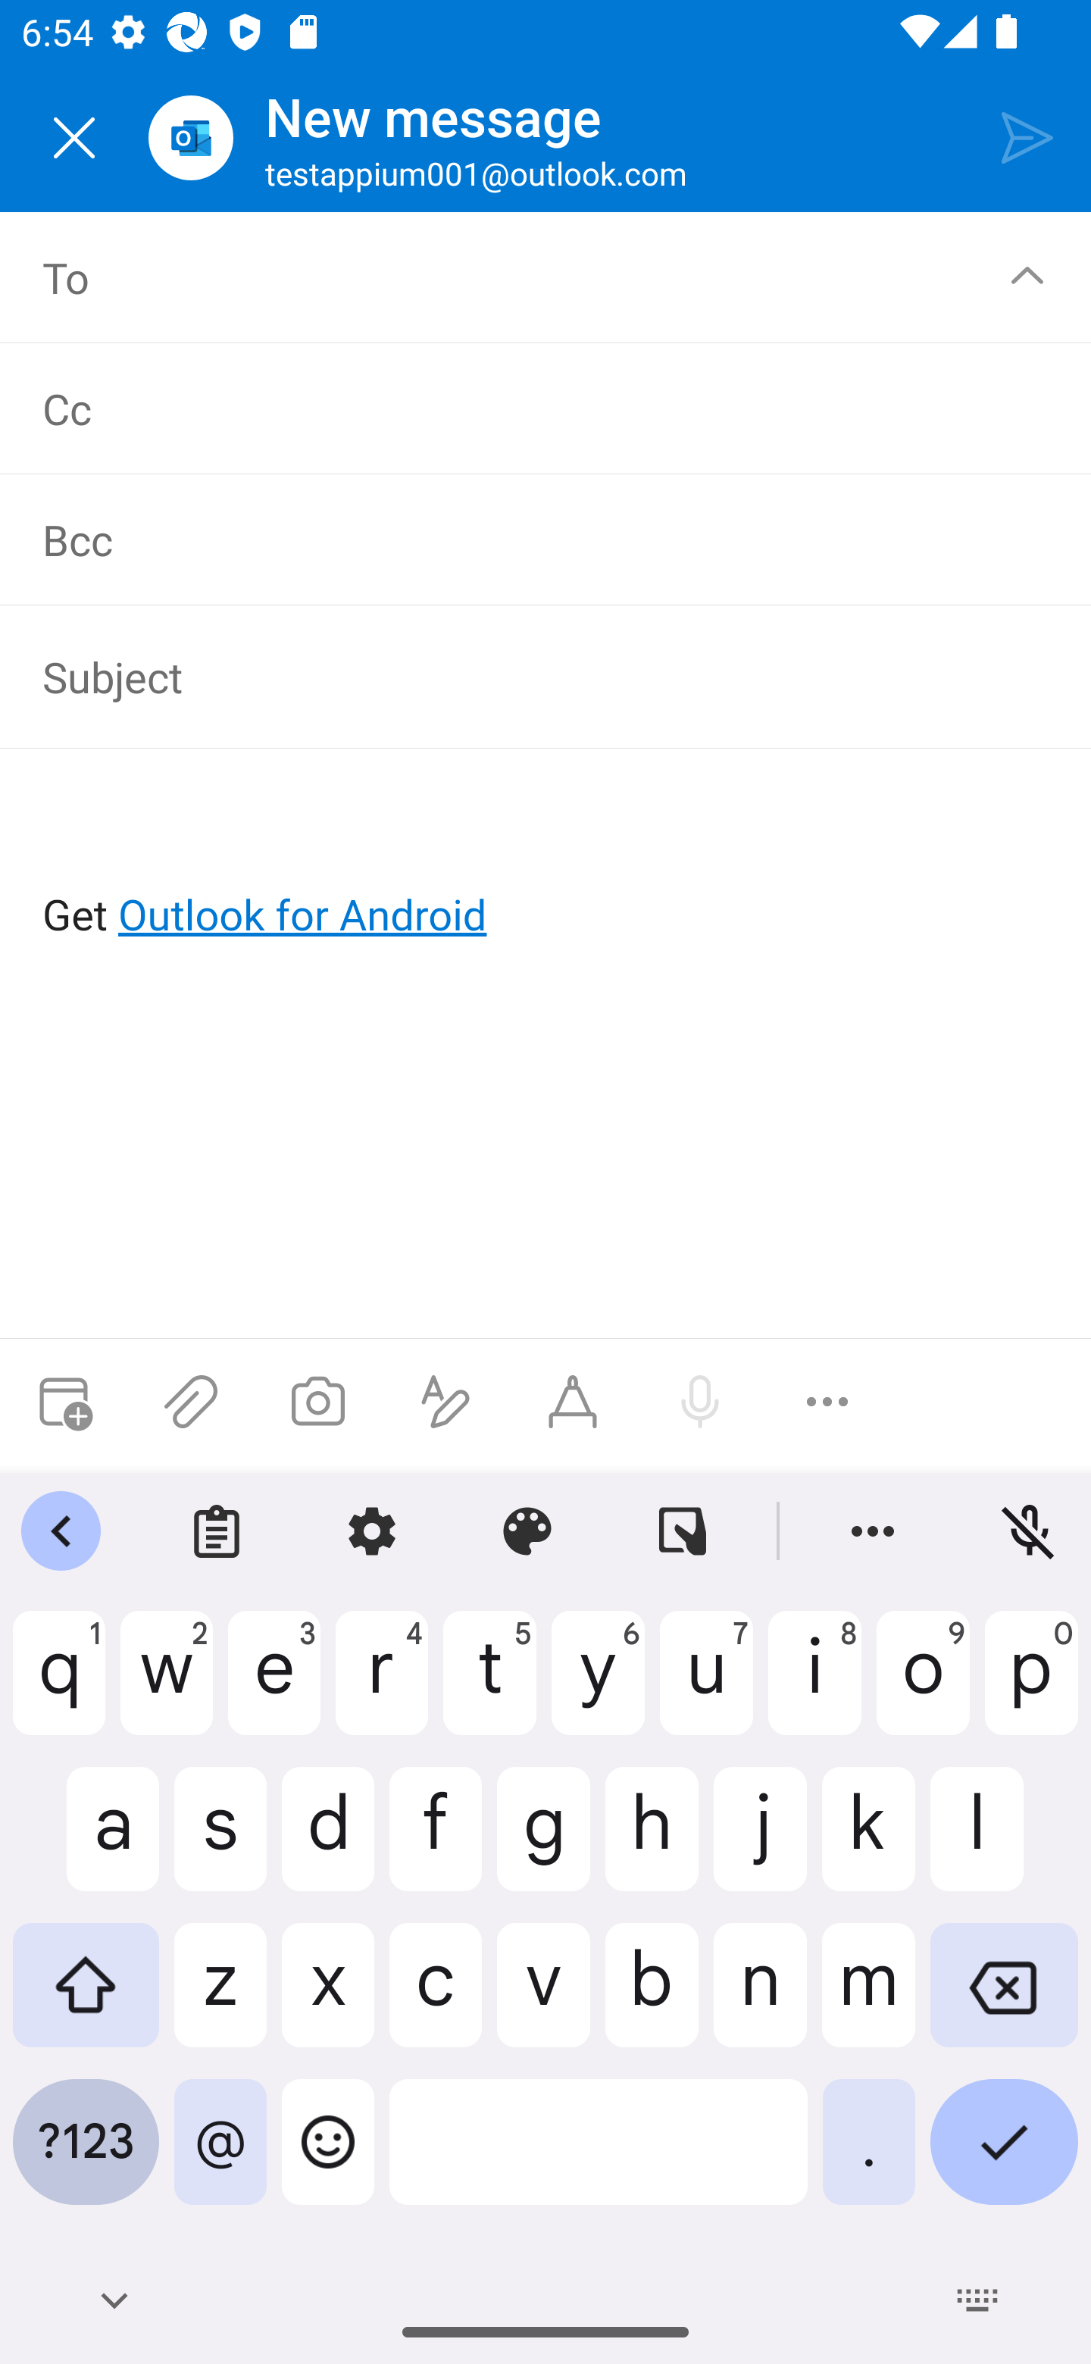  What do you see at coordinates (547, 865) in the screenshot?
I see `

Get Outlook for Android` at bounding box center [547, 865].